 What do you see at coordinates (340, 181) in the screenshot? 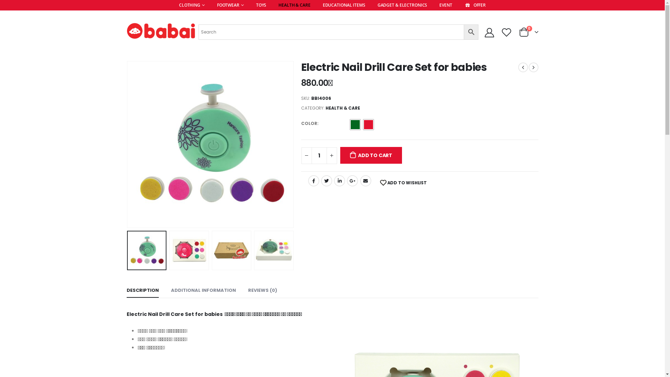
I see `LinkedIn` at bounding box center [340, 181].